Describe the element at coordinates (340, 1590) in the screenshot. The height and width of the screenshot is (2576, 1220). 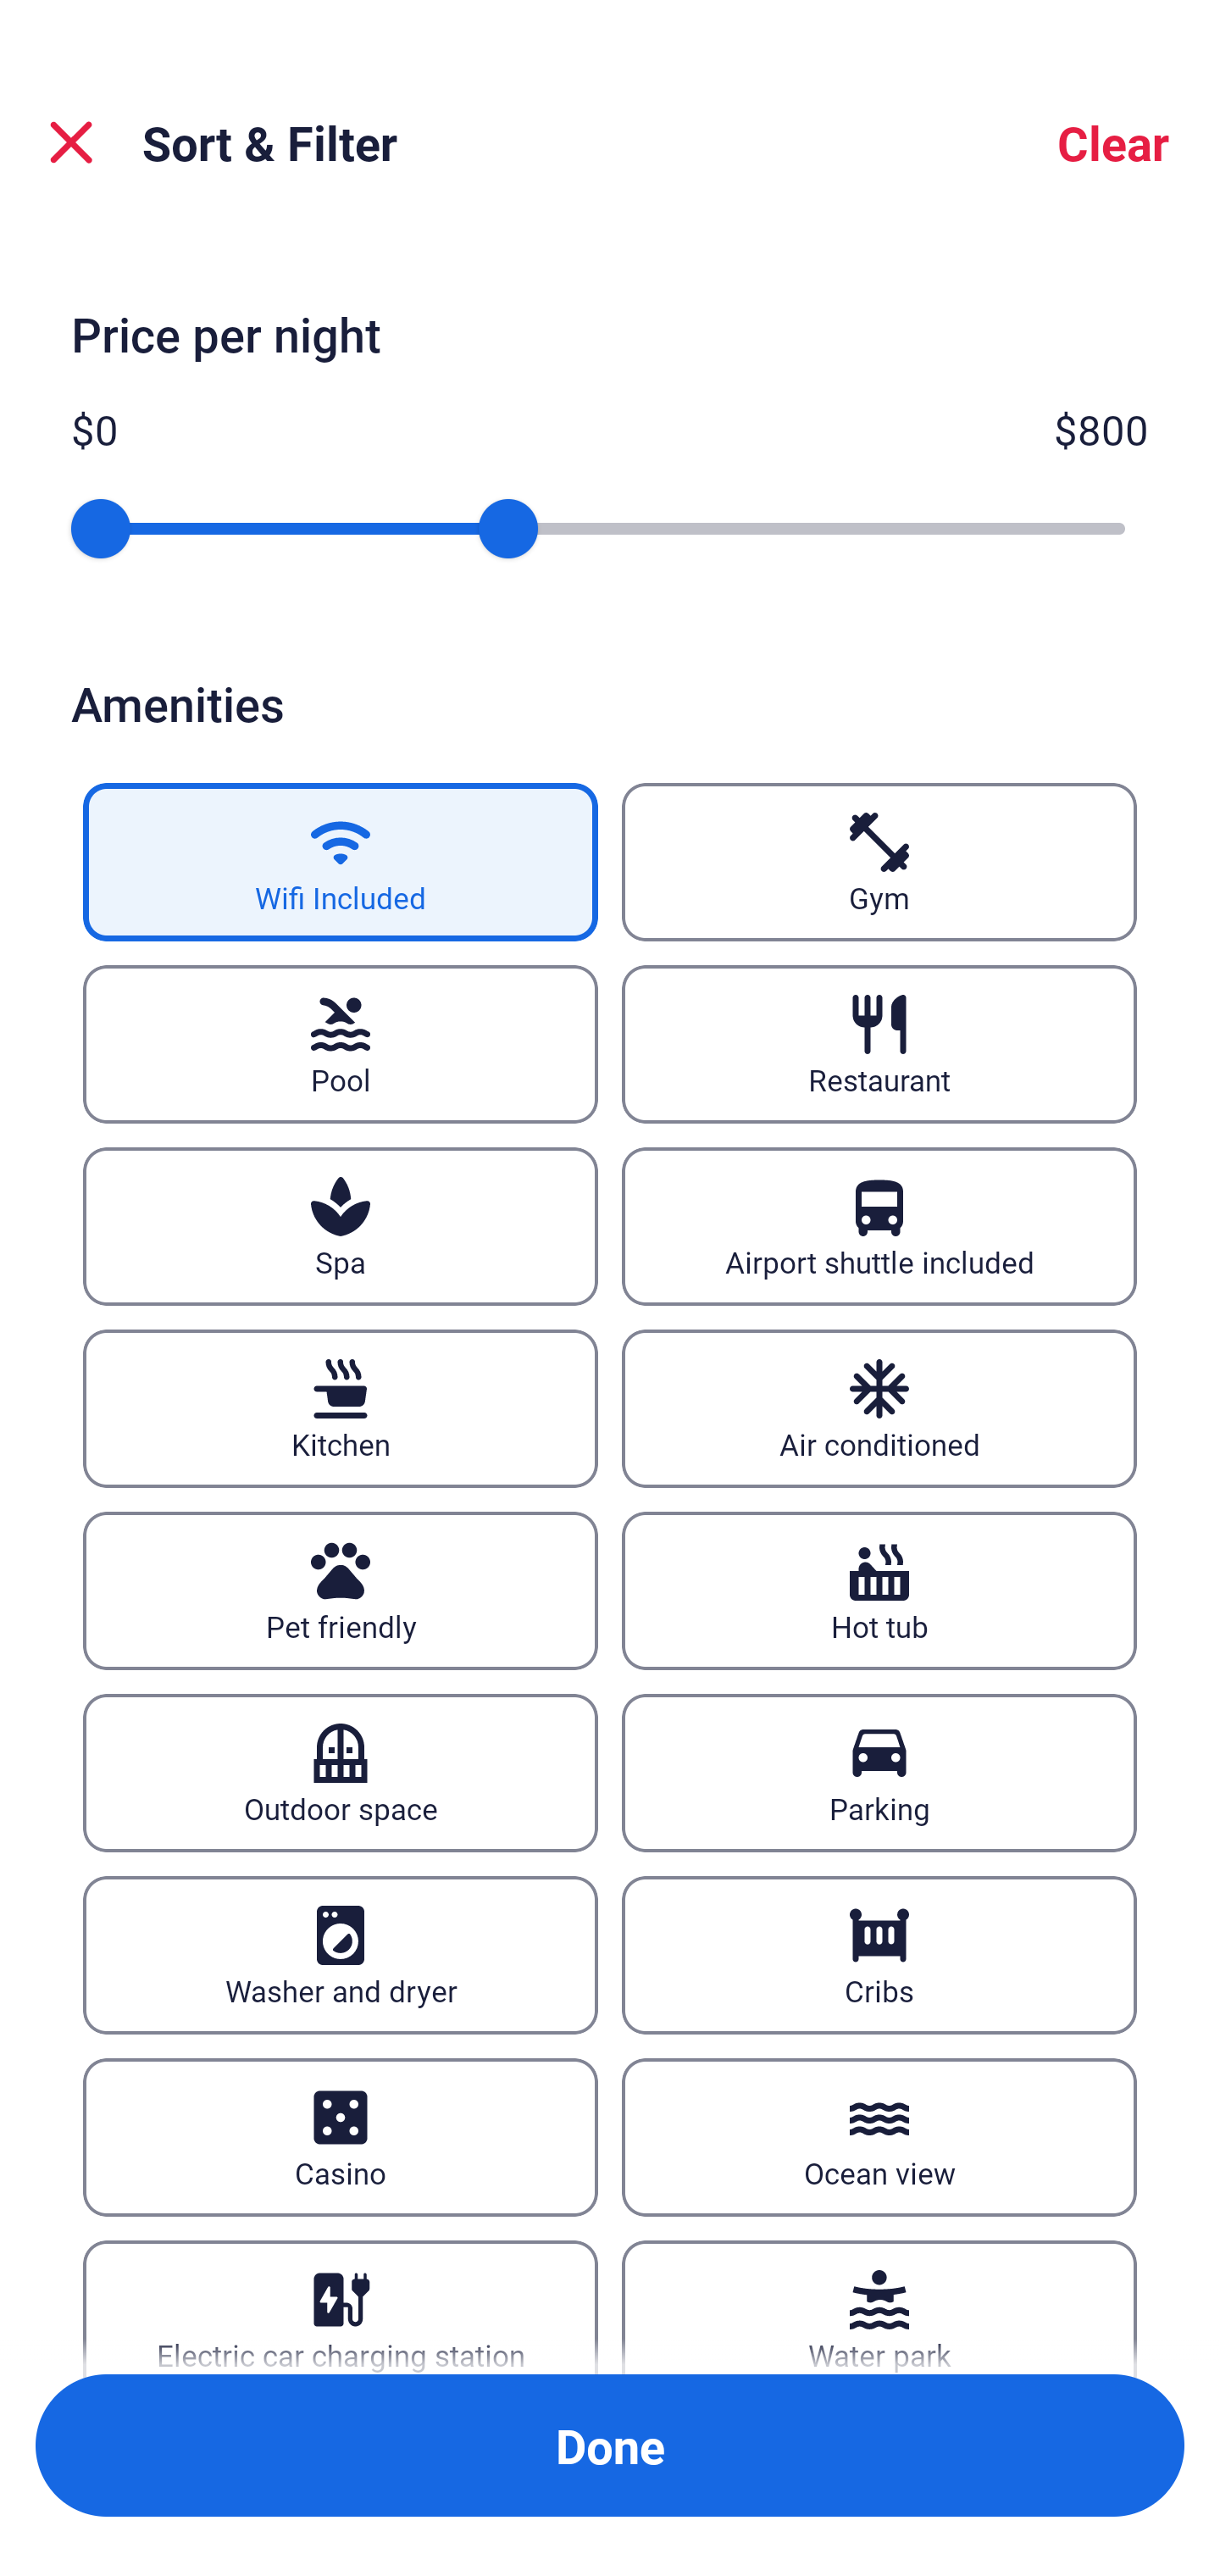
I see `Pet friendly` at that location.